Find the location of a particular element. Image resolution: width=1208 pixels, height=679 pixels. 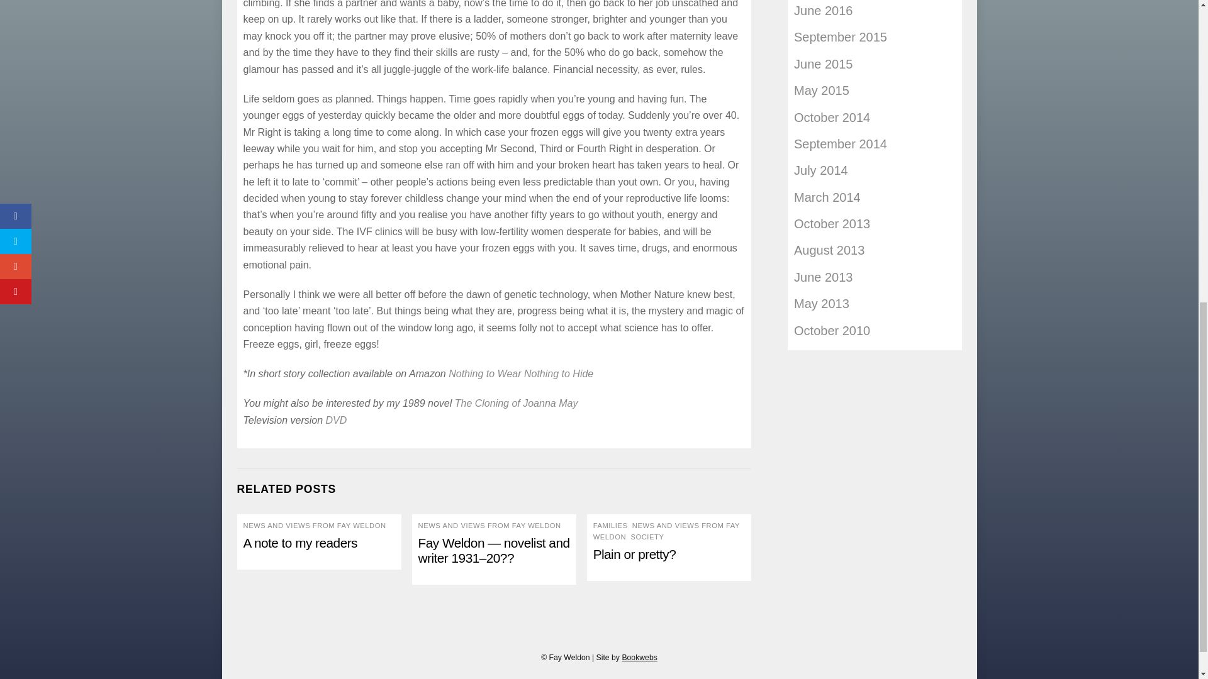

Fay Weldon is located at coordinates (337, 420).